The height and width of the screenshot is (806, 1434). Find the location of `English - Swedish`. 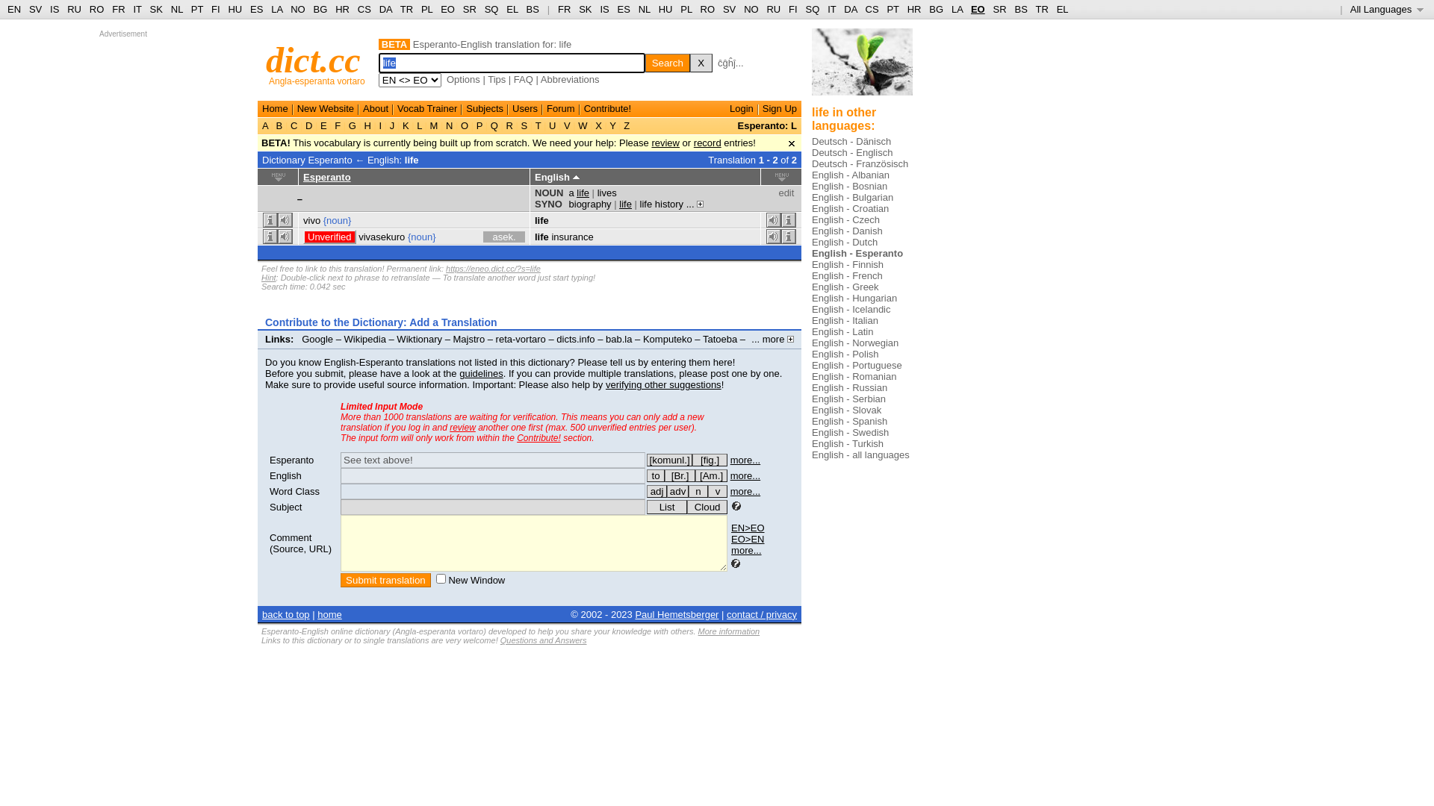

English - Swedish is located at coordinates (850, 433).